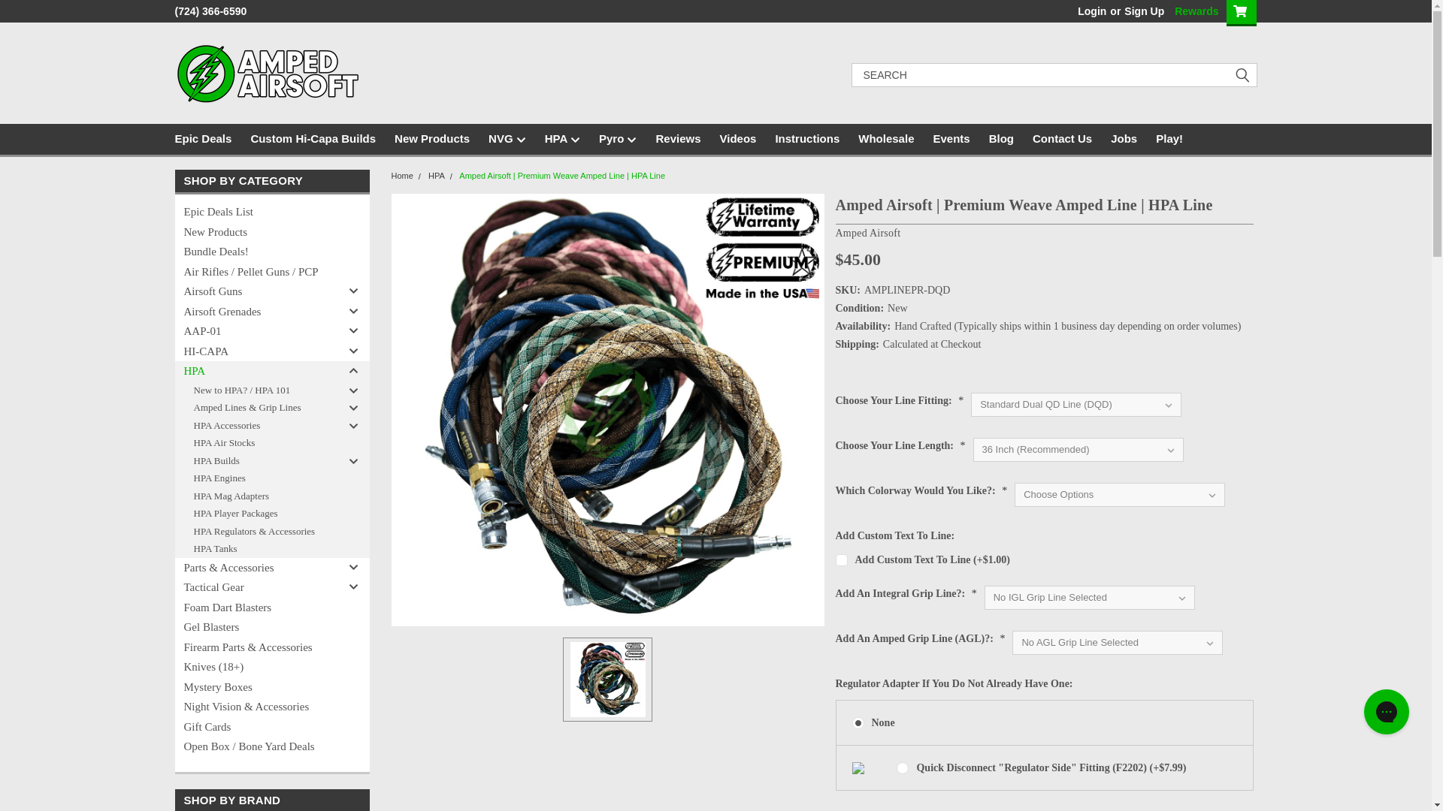 This screenshot has height=811, width=1443. Describe the element at coordinates (1192, 11) in the screenshot. I see `Rewards` at that location.